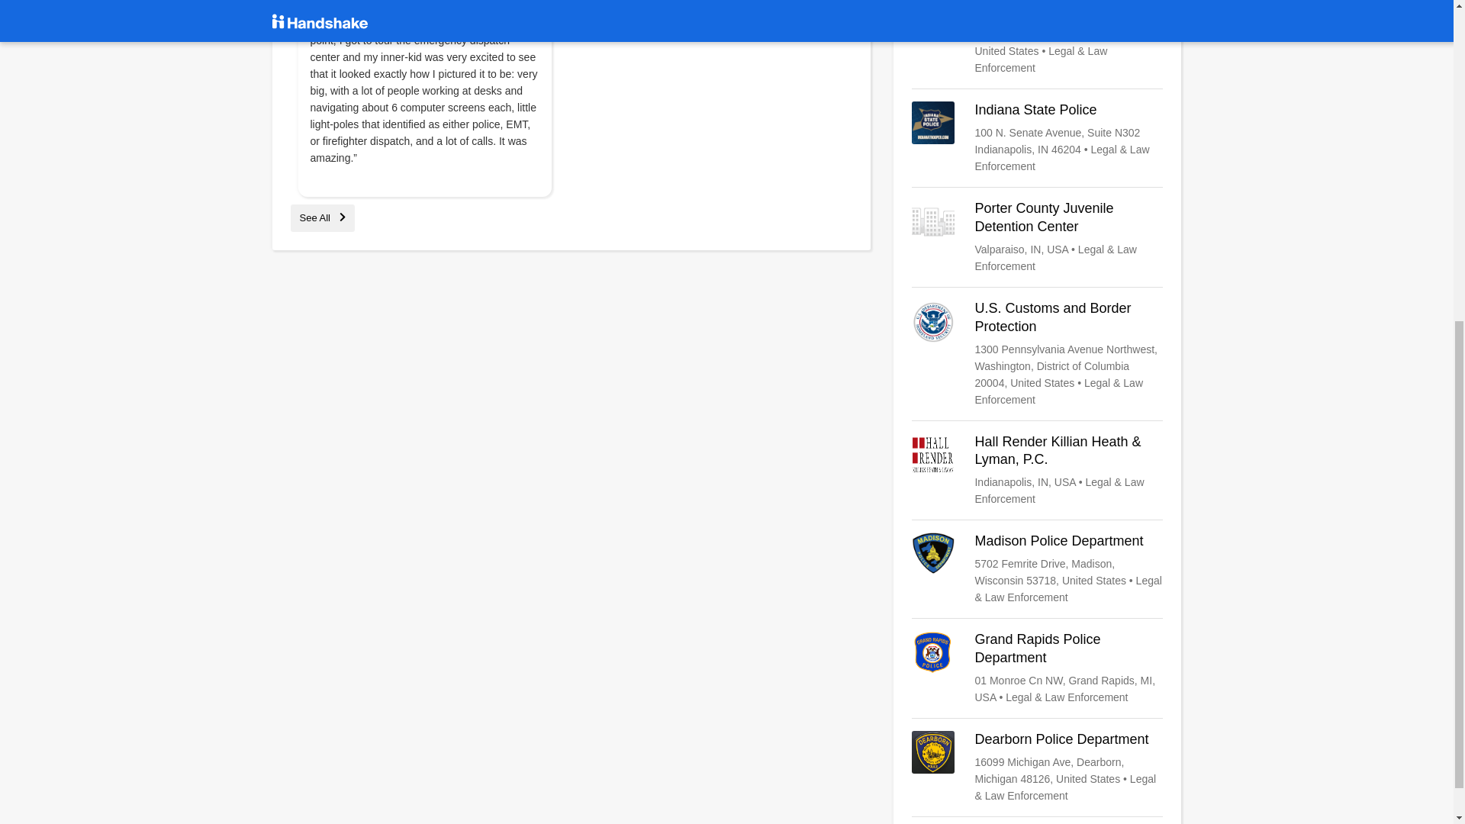  Describe the element at coordinates (322, 217) in the screenshot. I see `See All` at that location.